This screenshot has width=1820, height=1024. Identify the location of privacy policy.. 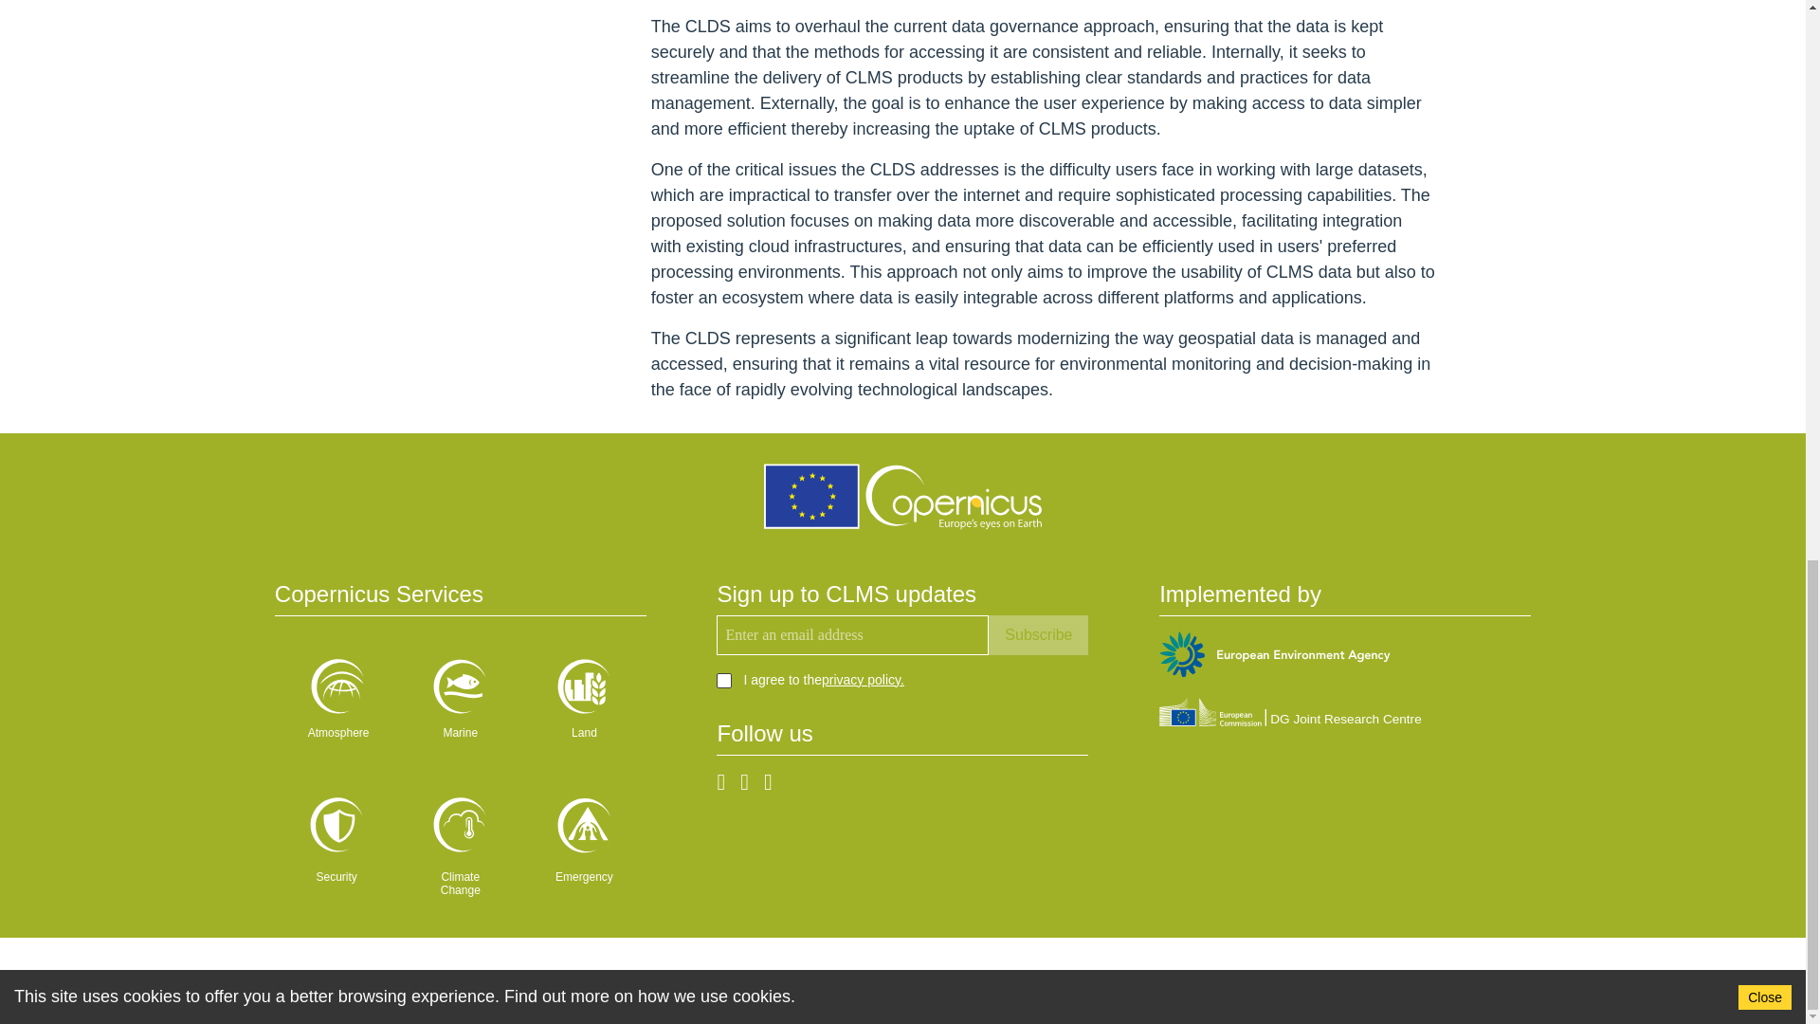
(863, 679).